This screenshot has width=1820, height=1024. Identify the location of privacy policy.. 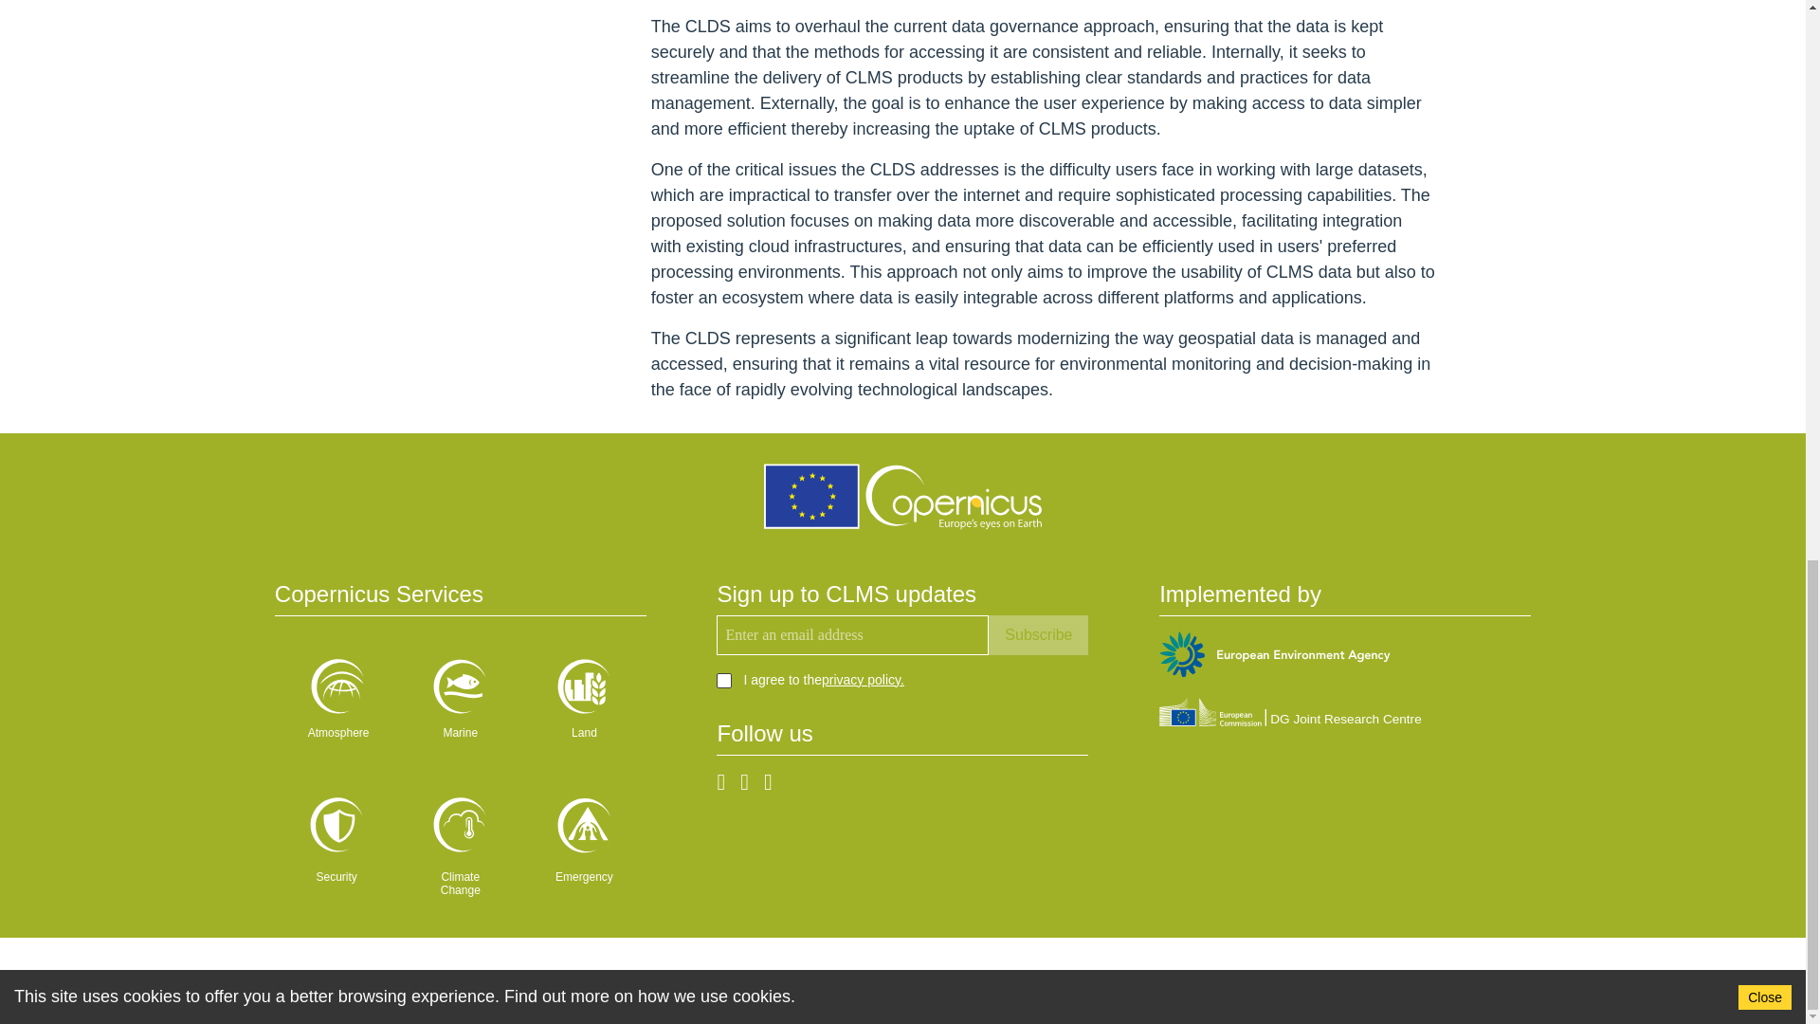
(863, 679).